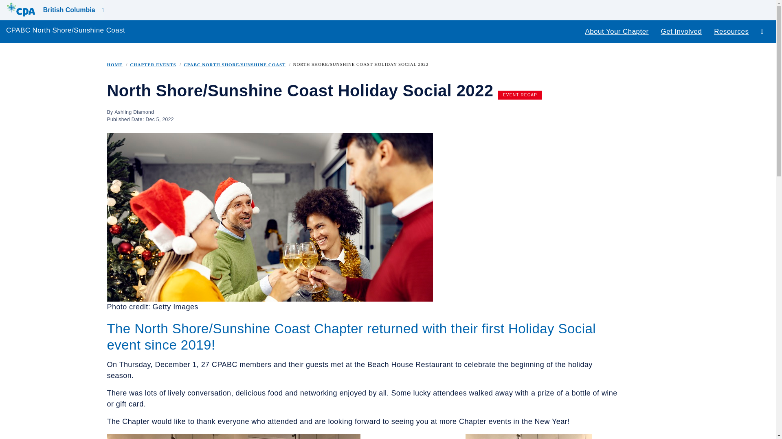 The image size is (782, 439). What do you see at coordinates (114, 64) in the screenshot?
I see `HOME` at bounding box center [114, 64].